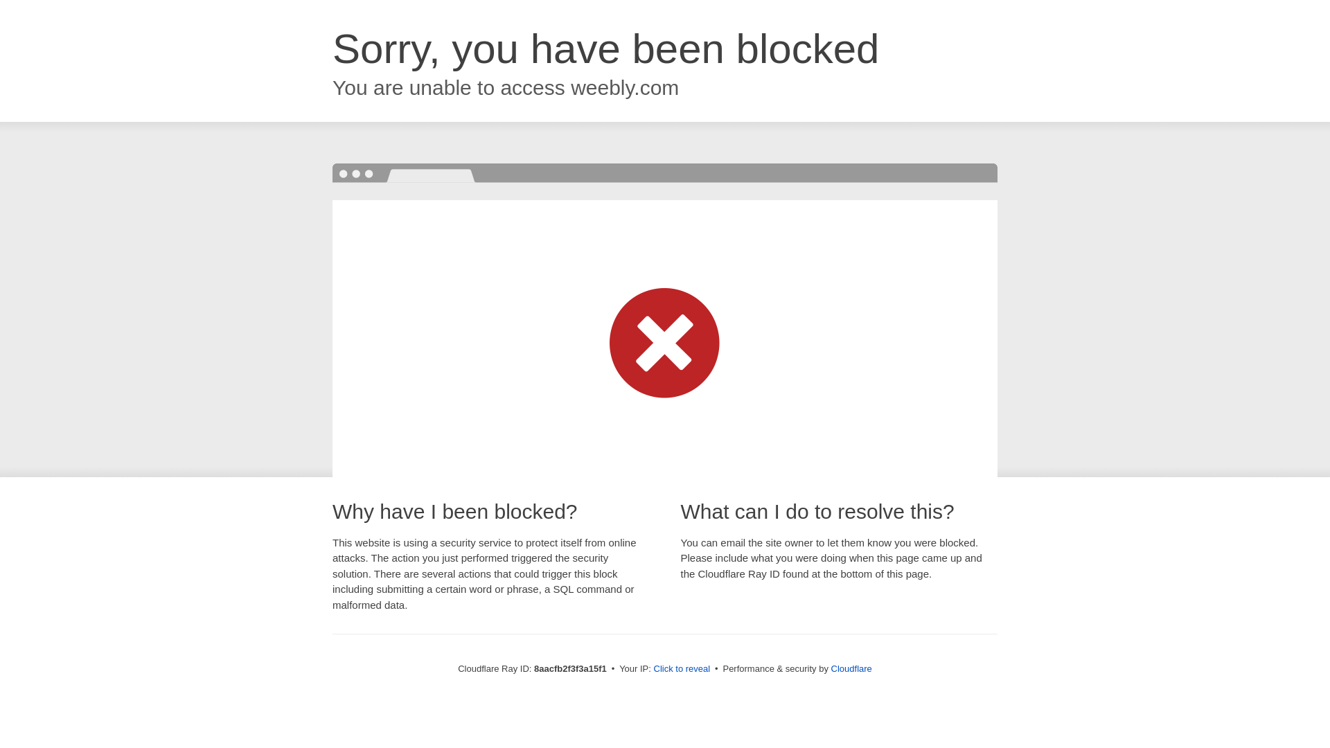 The height and width of the screenshot is (748, 1330). What do you see at coordinates (852, 668) in the screenshot?
I see `Cloudflare` at bounding box center [852, 668].